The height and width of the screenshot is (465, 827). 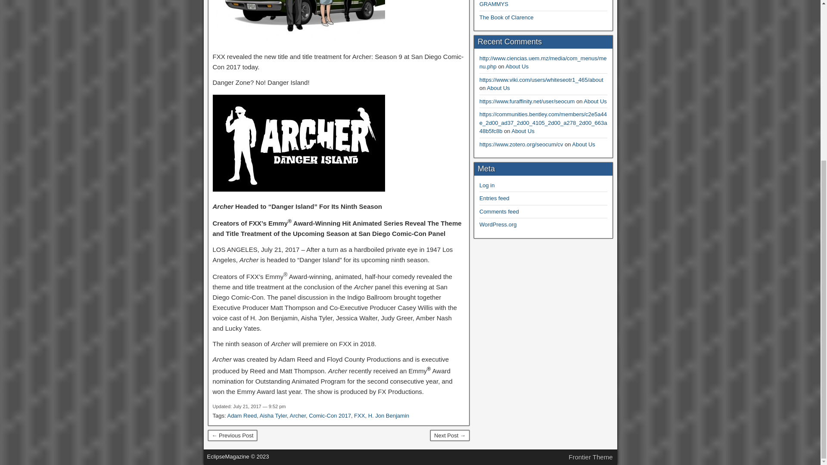 I want to click on Aisha Tyler, so click(x=273, y=415).